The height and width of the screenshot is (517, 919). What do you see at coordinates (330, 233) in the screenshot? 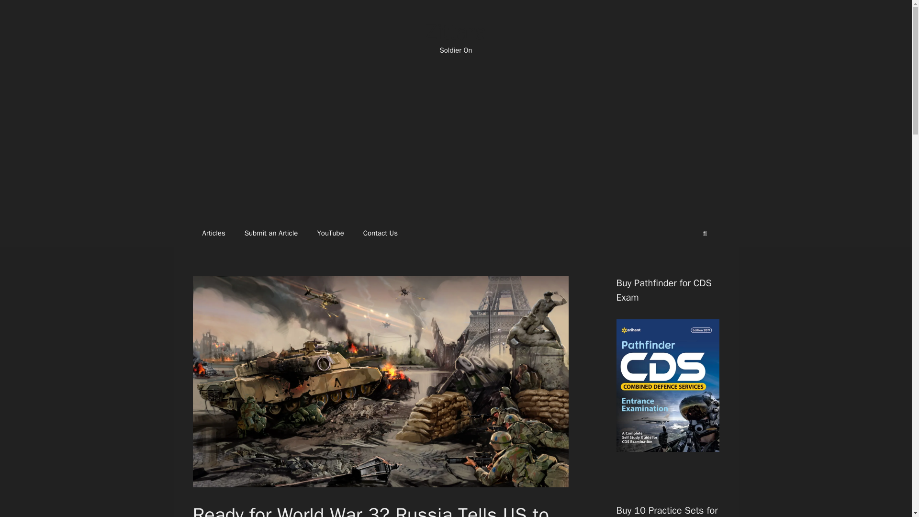
I see `YouTube` at bounding box center [330, 233].